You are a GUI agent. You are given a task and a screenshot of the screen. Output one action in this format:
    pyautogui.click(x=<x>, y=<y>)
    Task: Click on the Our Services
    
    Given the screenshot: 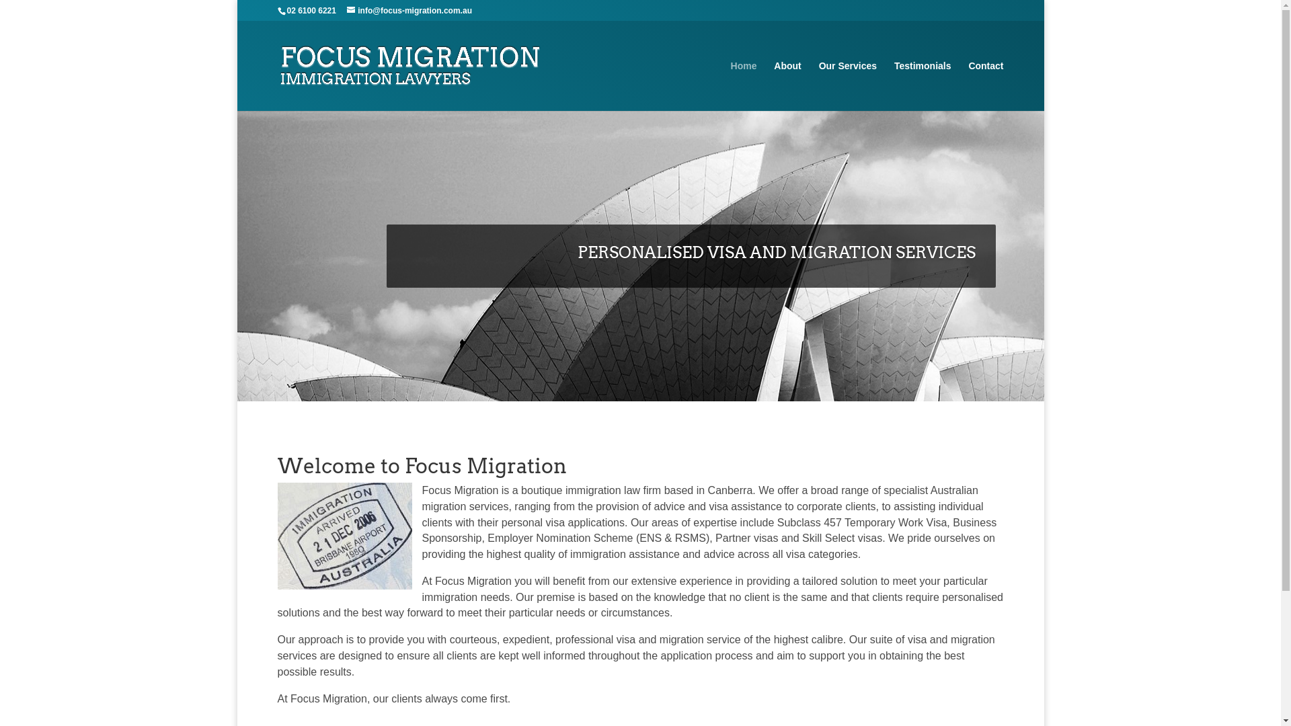 What is the action you would take?
    pyautogui.click(x=848, y=86)
    